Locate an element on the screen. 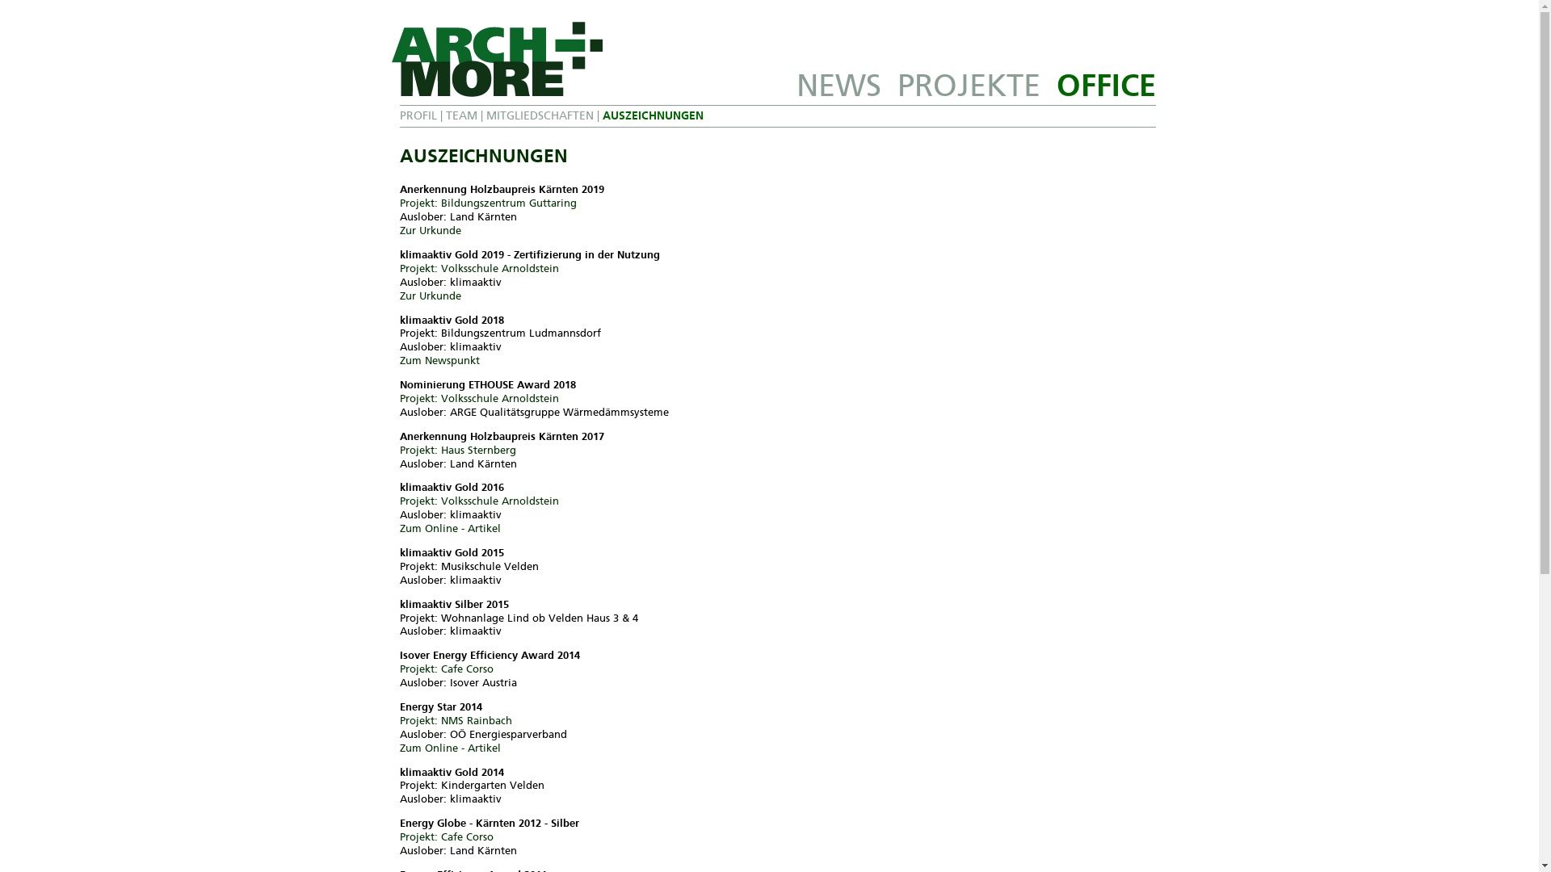  Projekt: Volksschule Arnoldstein is located at coordinates (478, 501).